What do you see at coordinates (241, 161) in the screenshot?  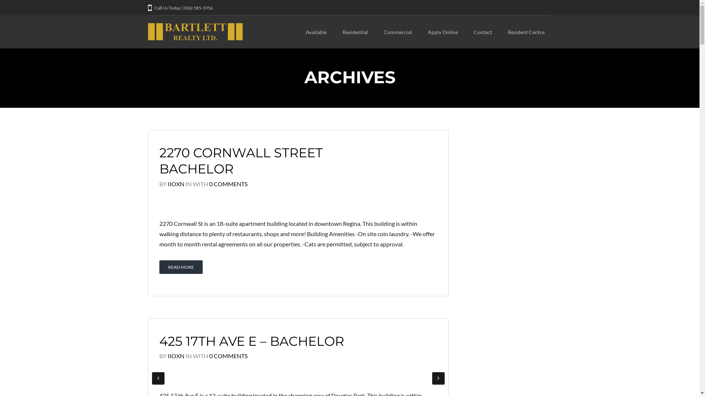 I see `2270 CORNWALL STREET BACHELOR` at bounding box center [241, 161].